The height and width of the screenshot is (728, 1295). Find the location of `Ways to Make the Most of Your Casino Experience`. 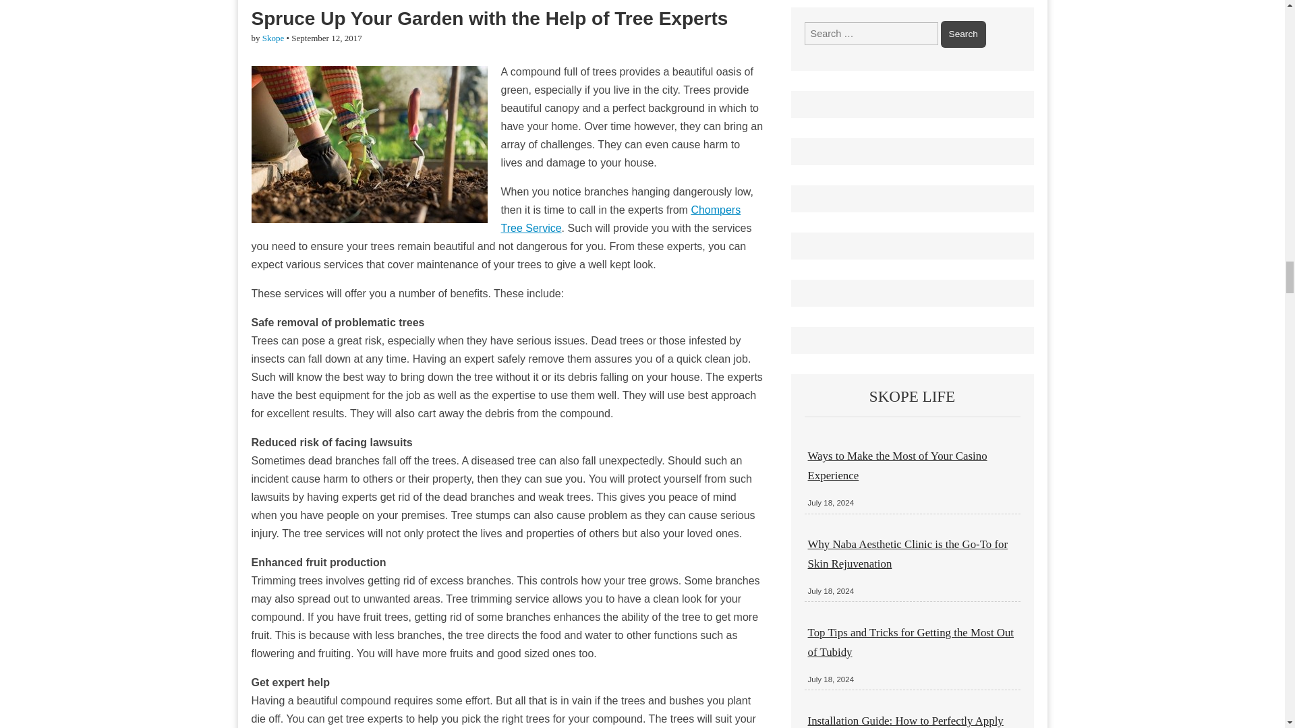

Ways to Make the Most of Your Casino Experience is located at coordinates (897, 465).